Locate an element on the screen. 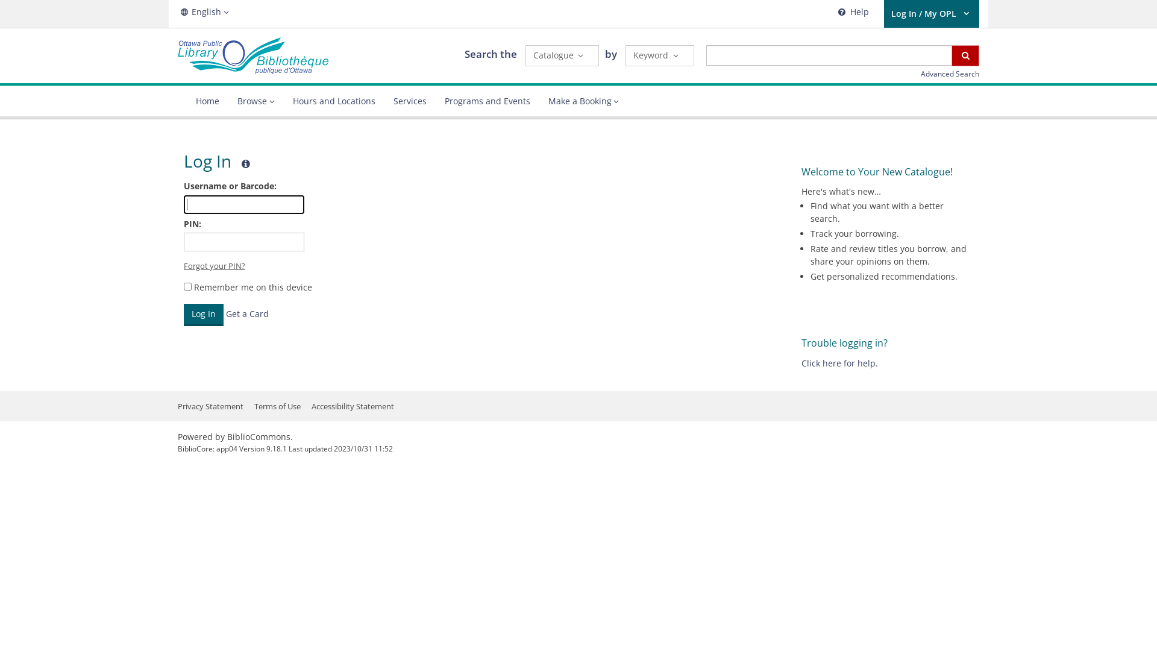 This screenshot has width=1157, height=651. Terms of Use is located at coordinates (277, 406).